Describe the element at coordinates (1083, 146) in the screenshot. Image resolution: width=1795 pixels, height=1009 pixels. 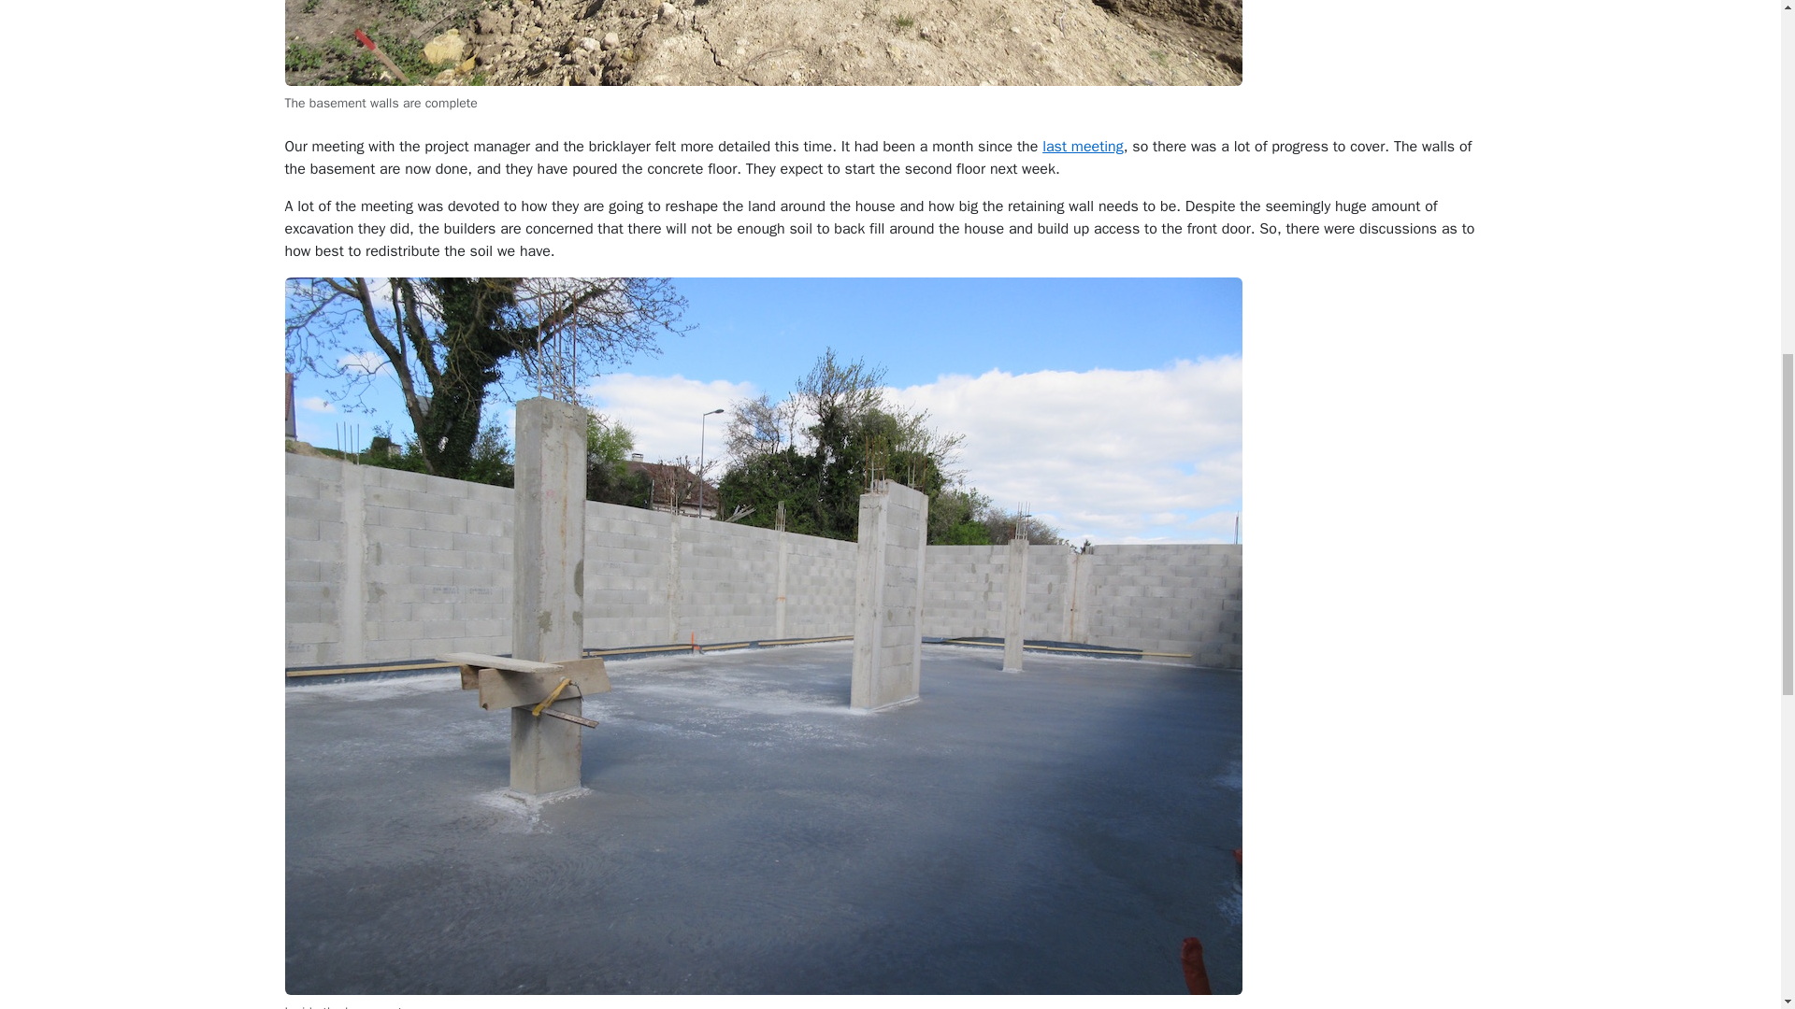
I see `last meeting` at that location.